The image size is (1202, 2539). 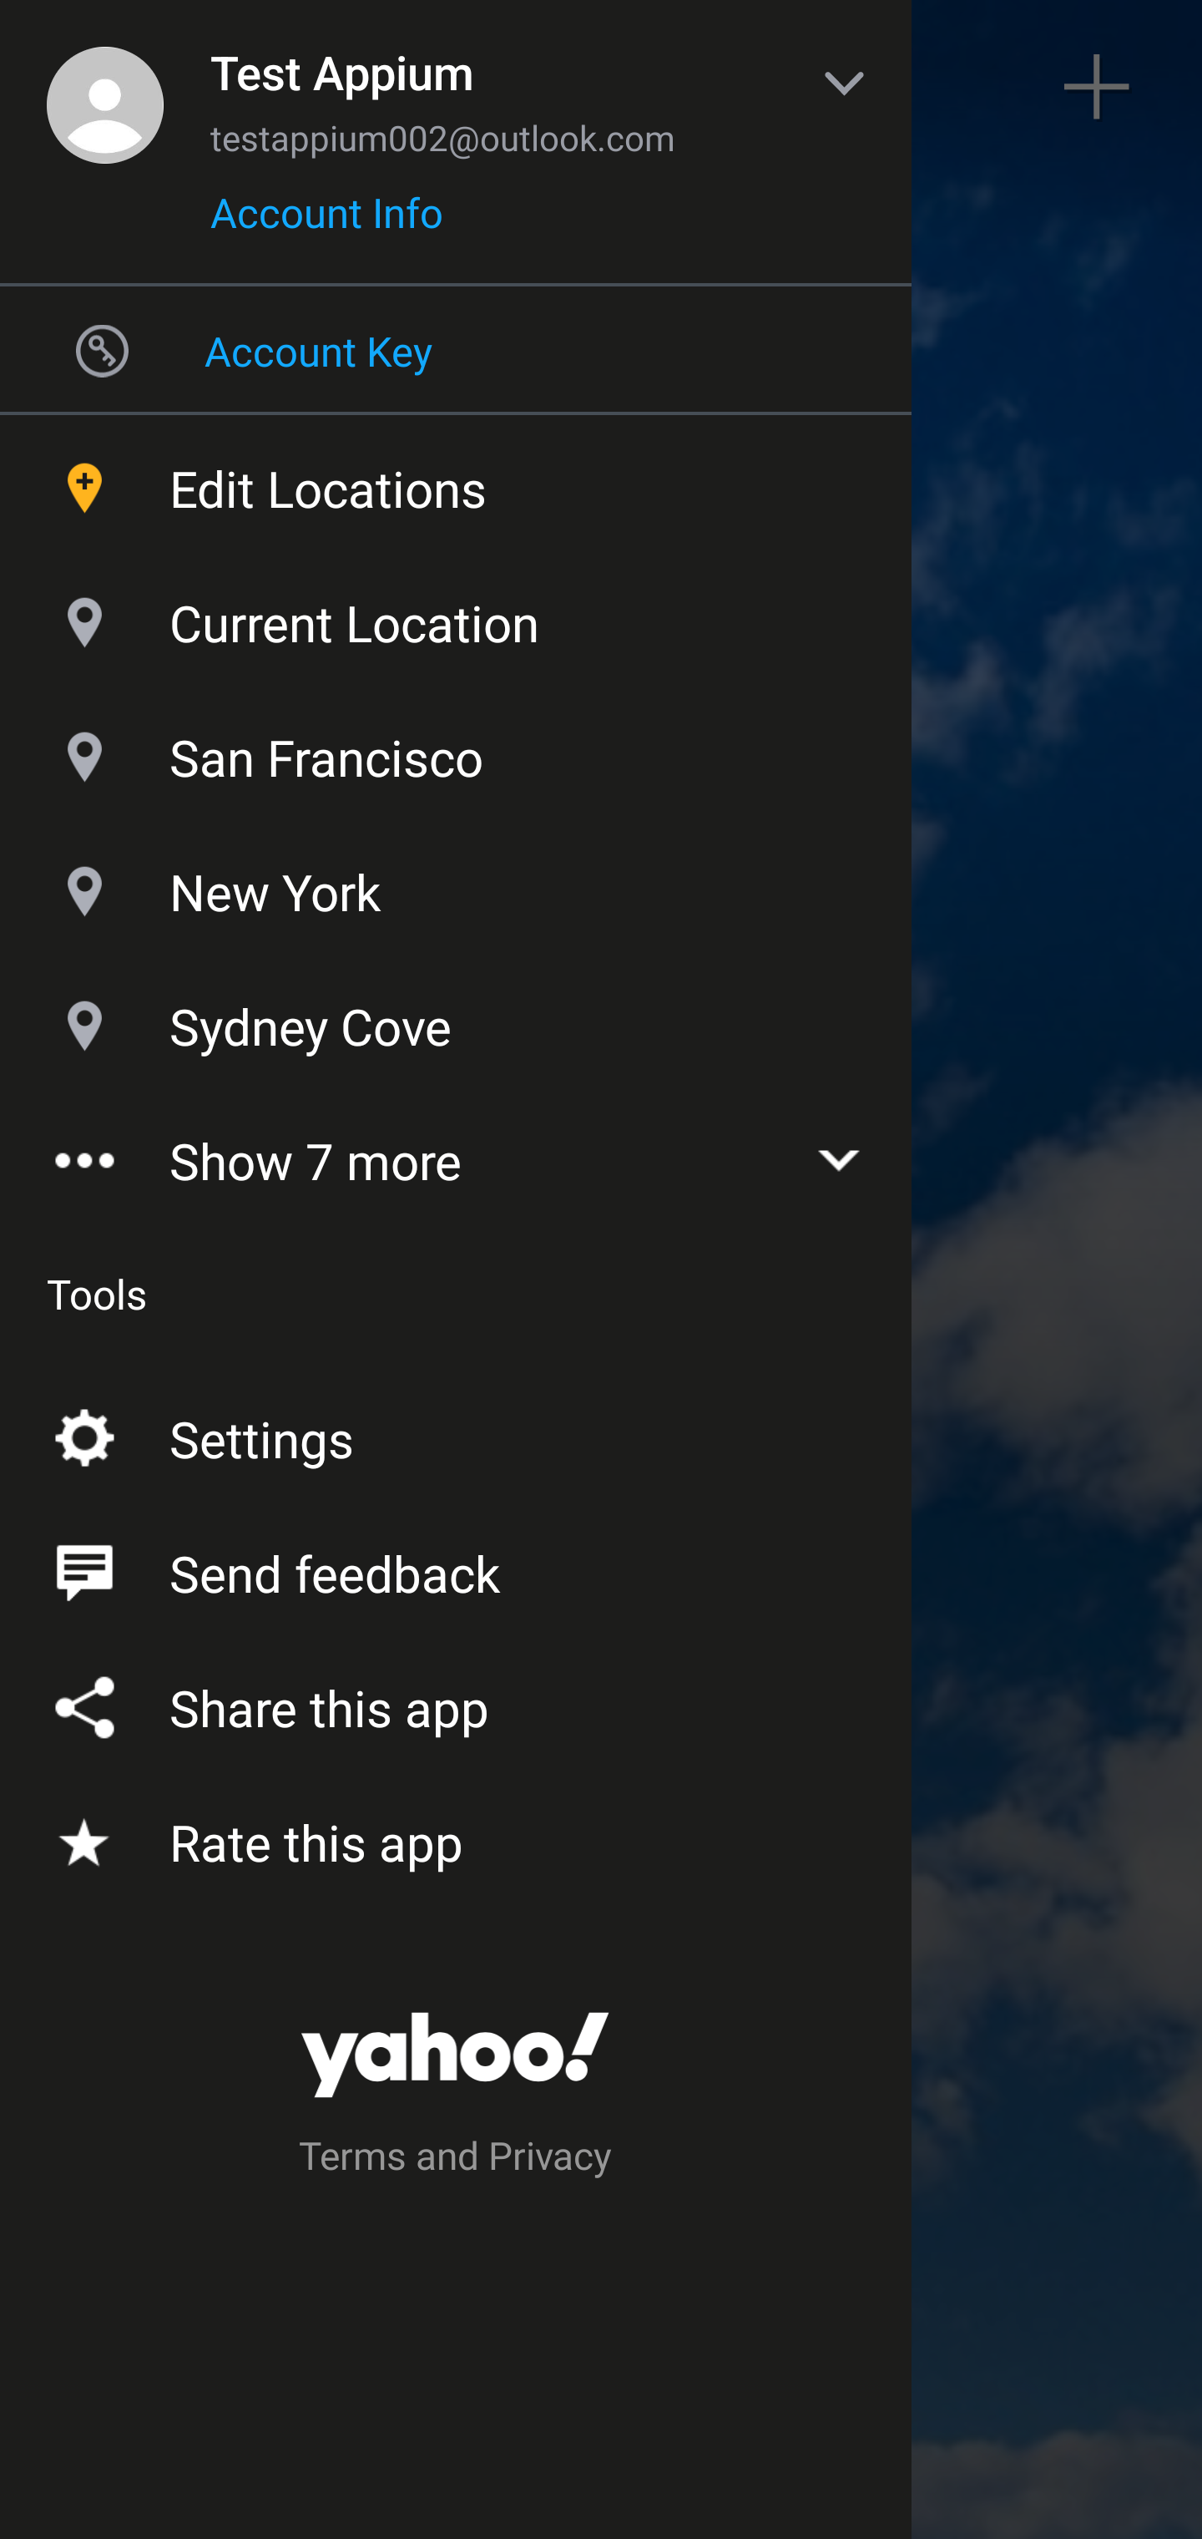 What do you see at coordinates (456, 350) in the screenshot?
I see `Account Key` at bounding box center [456, 350].